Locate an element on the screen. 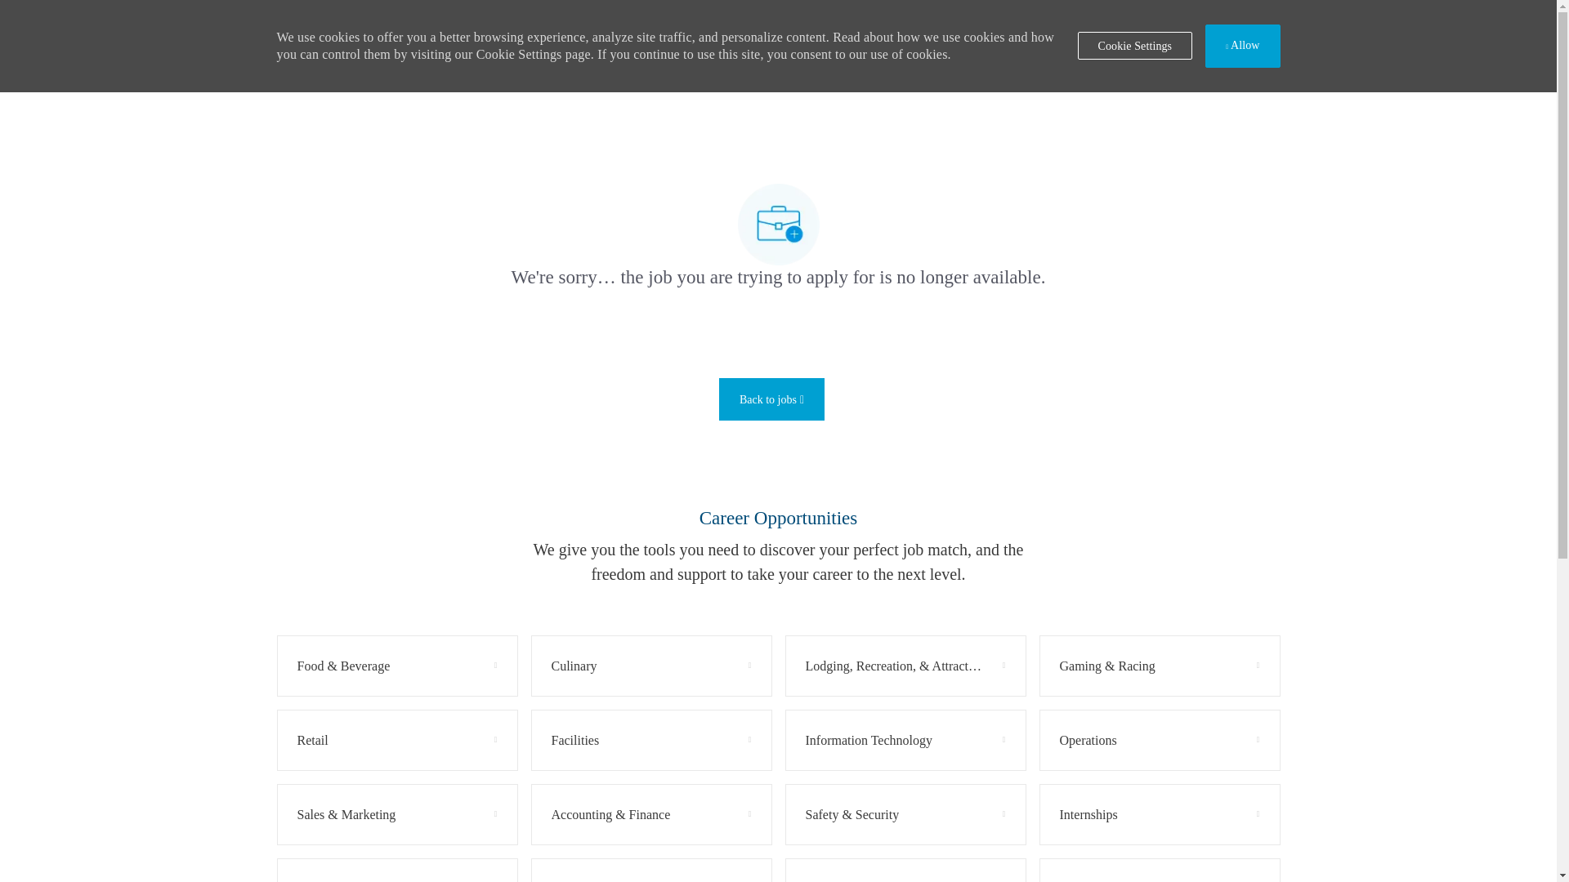  Cookie Settings is located at coordinates (1135, 46).